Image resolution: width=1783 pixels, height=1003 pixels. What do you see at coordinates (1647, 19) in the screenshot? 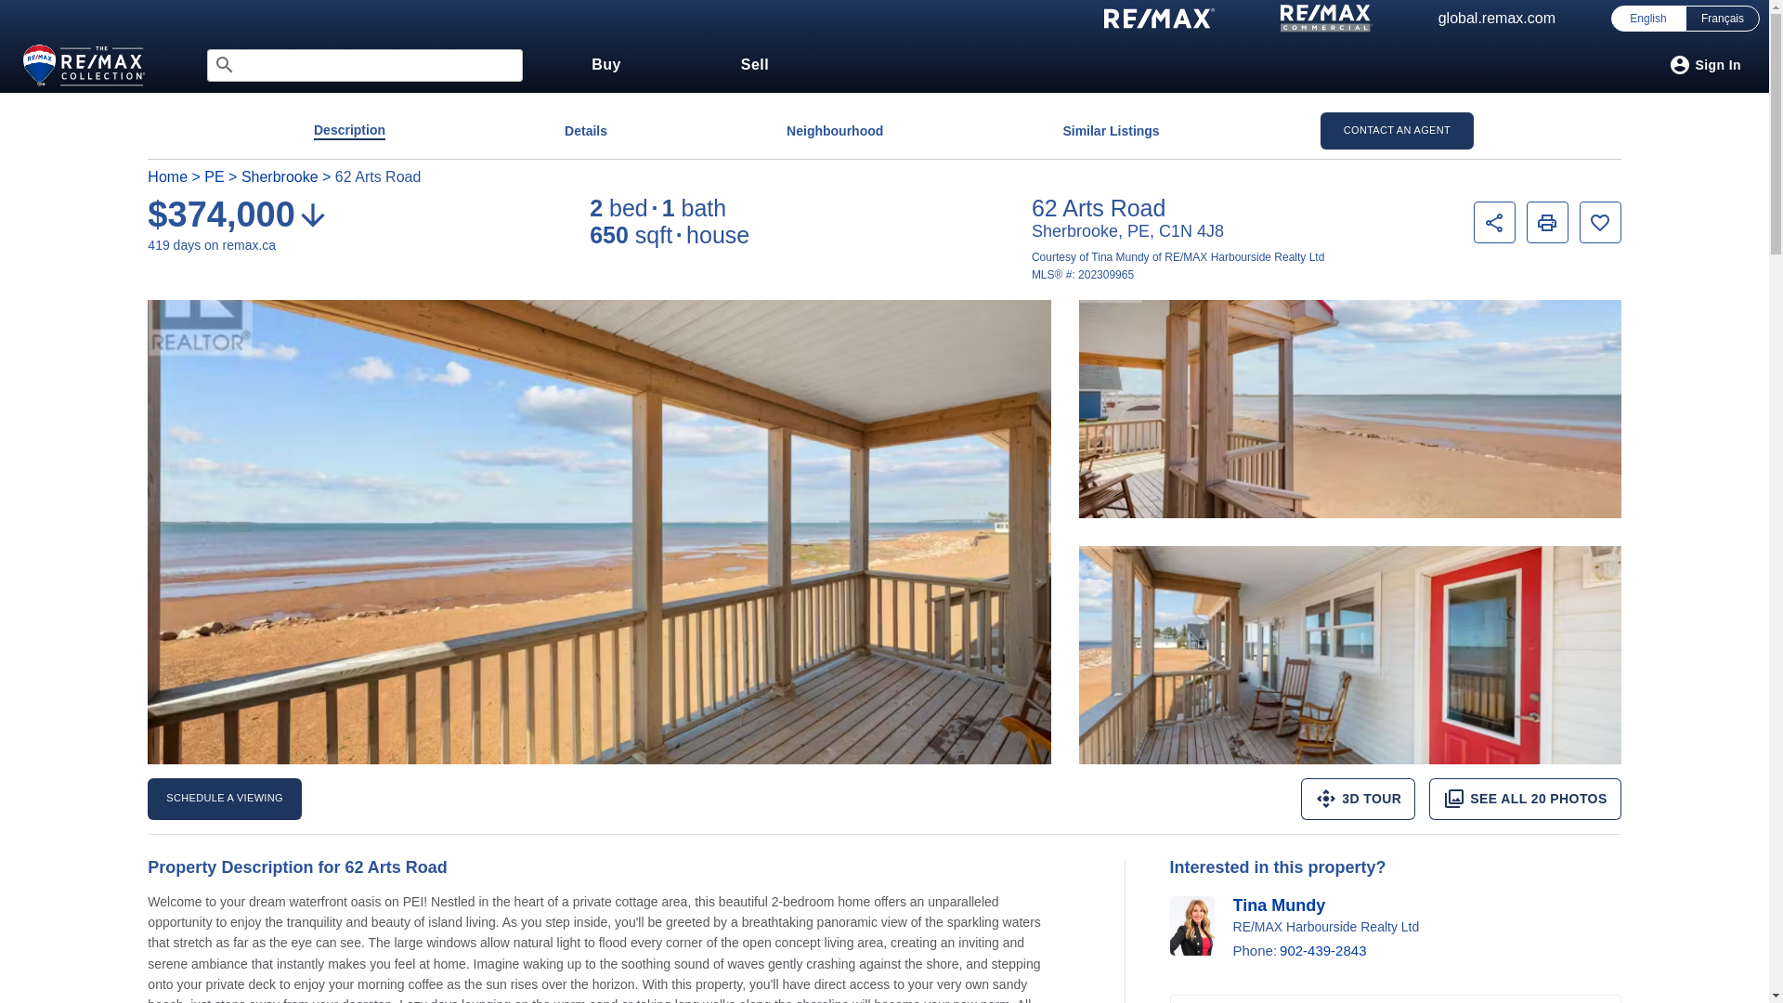
I see `English` at bounding box center [1647, 19].